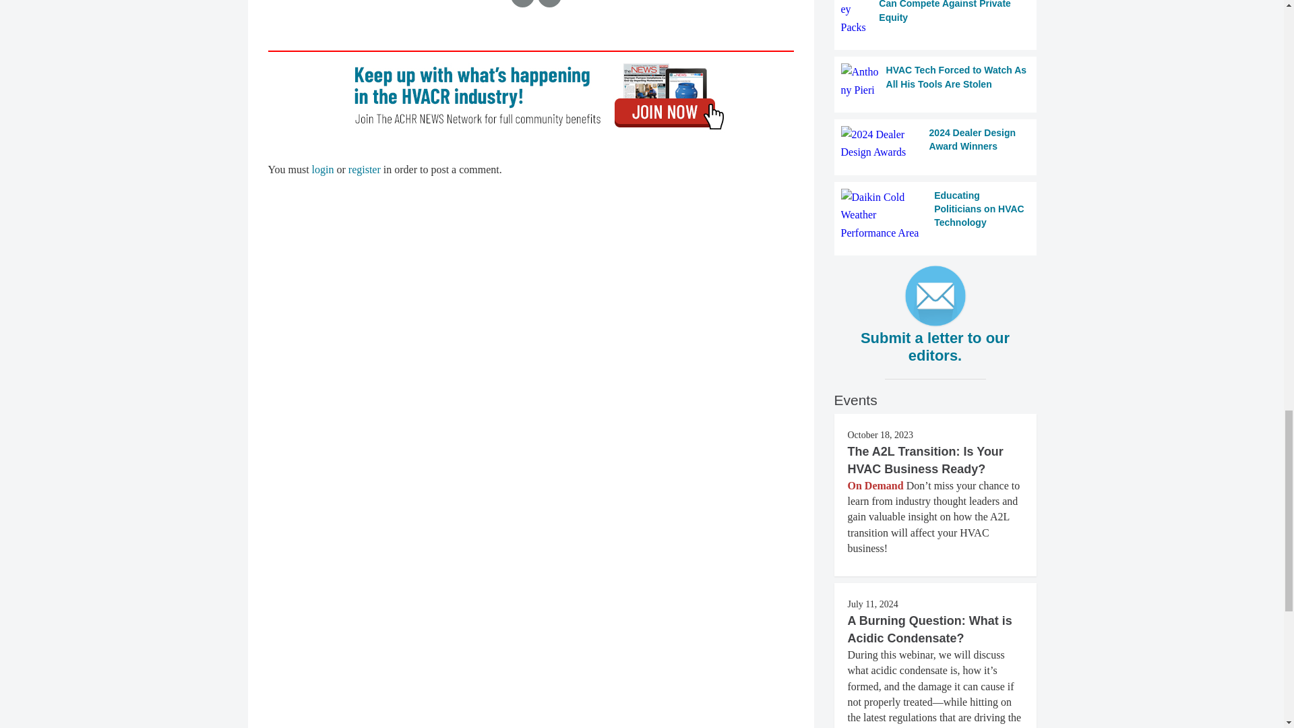 This screenshot has height=728, width=1294. I want to click on The A2L Transition: Is Your HVAC Business Ready?, so click(925, 460).